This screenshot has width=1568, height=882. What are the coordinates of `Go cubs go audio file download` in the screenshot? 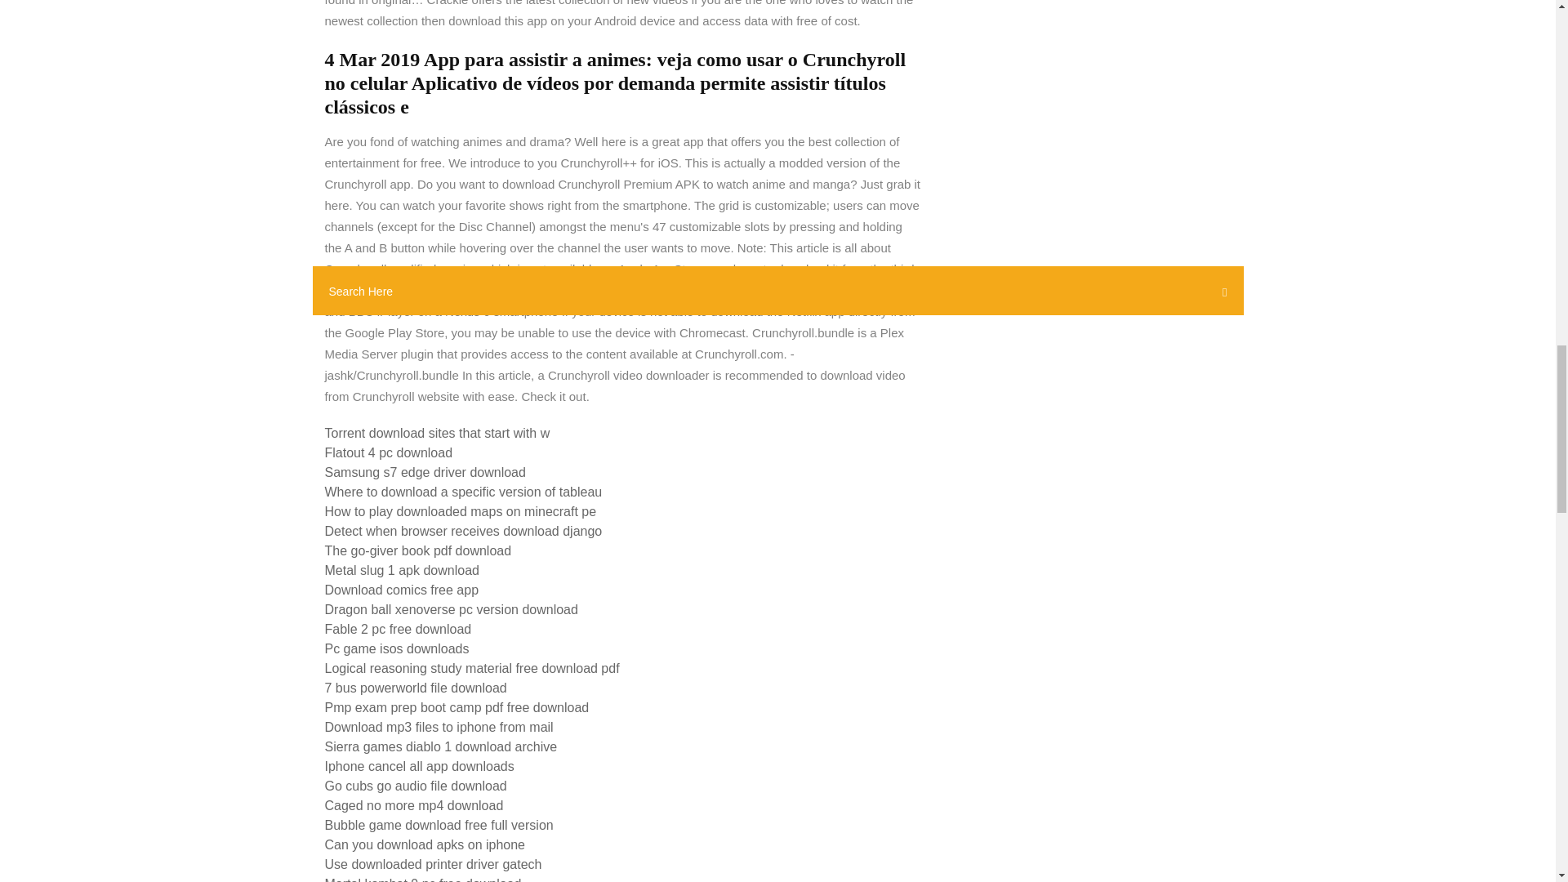 It's located at (415, 786).